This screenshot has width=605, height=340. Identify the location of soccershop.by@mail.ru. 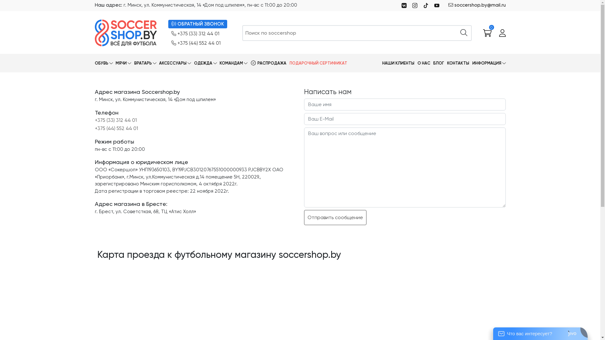
(477, 6).